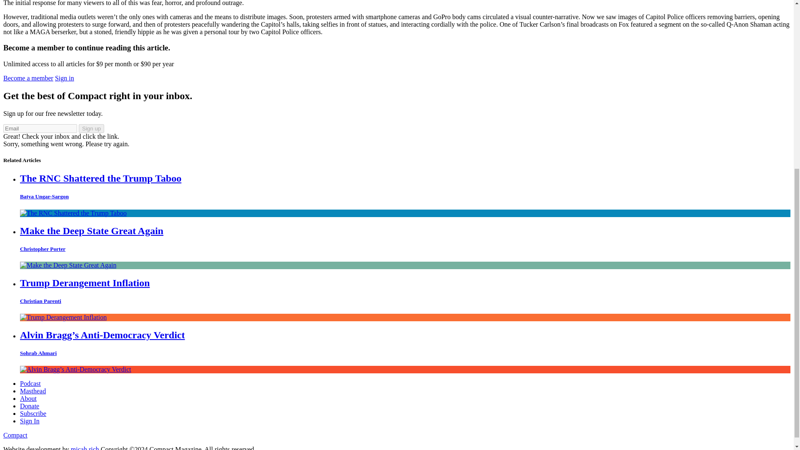  What do you see at coordinates (41, 301) in the screenshot?
I see `Christian Parenti` at bounding box center [41, 301].